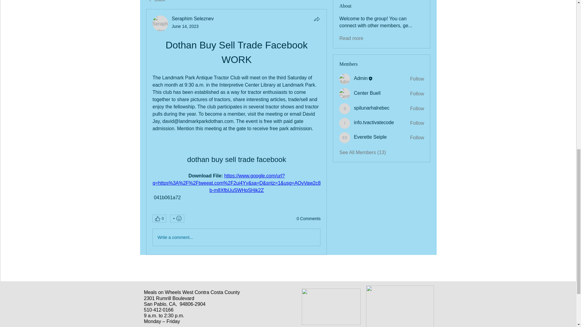 The height and width of the screenshot is (327, 581). Describe the element at coordinates (345, 79) in the screenshot. I see `Admin` at that location.